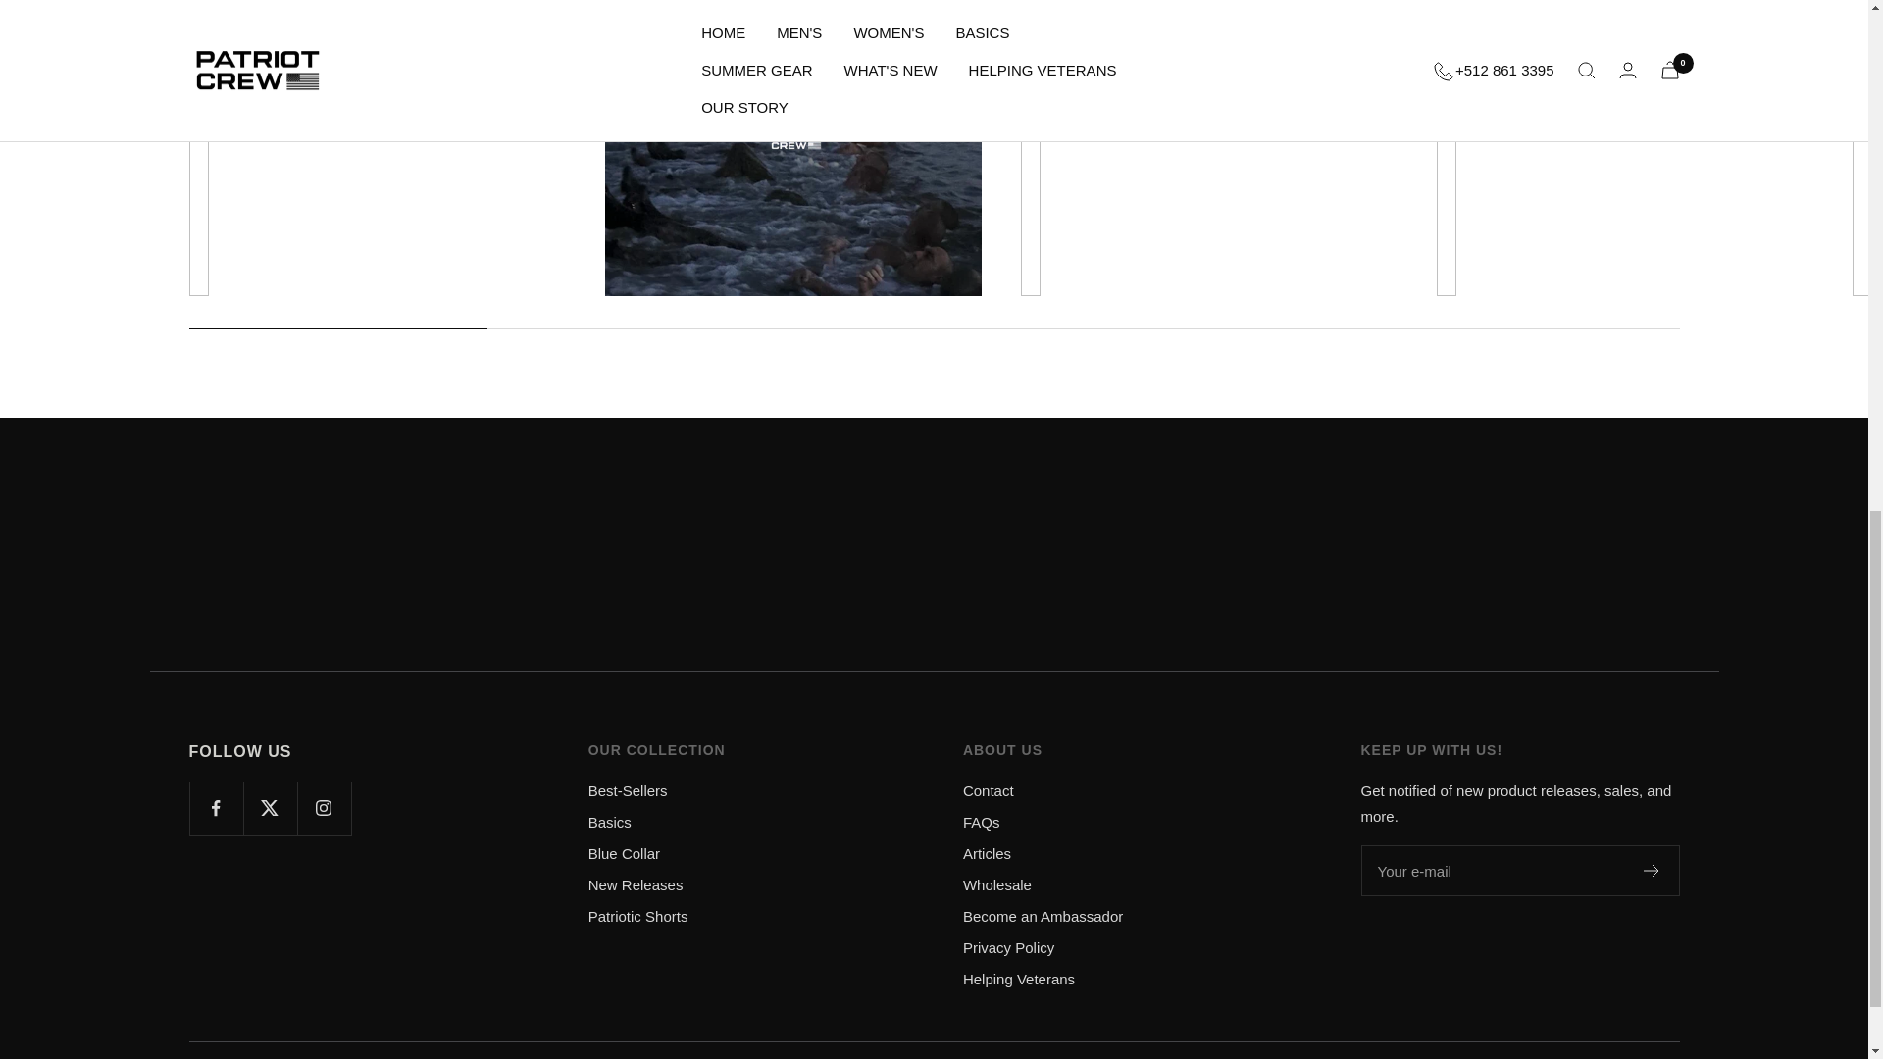 The height and width of the screenshot is (1059, 1883). What do you see at coordinates (1652, 871) in the screenshot?
I see `Register` at bounding box center [1652, 871].